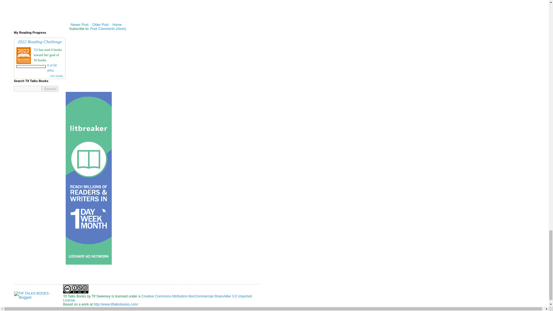 This screenshot has width=553, height=311. I want to click on Search, so click(50, 89).